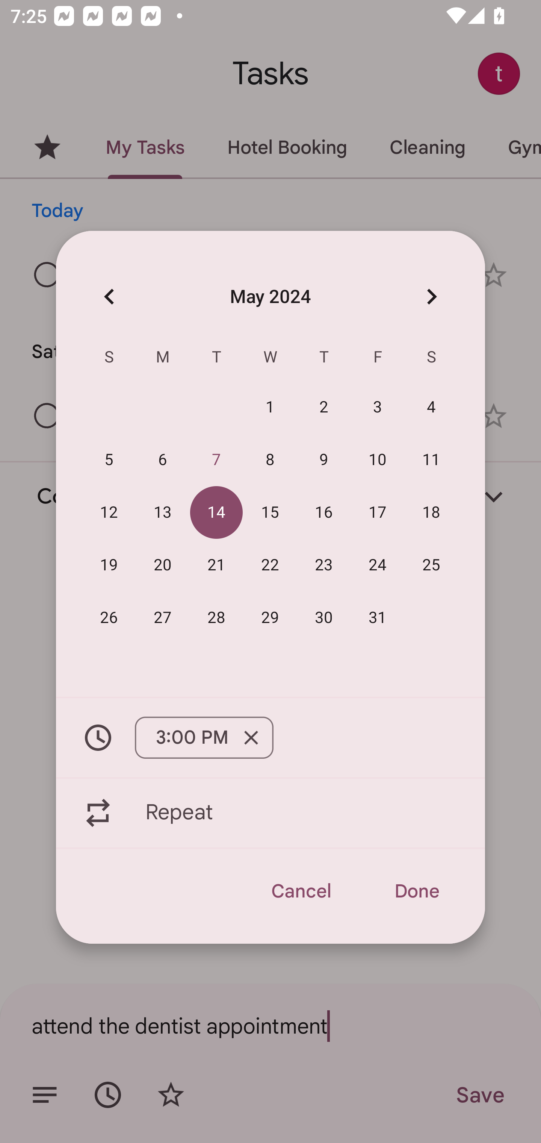  Describe the element at coordinates (431, 459) in the screenshot. I see `11 11 May 2024` at that location.